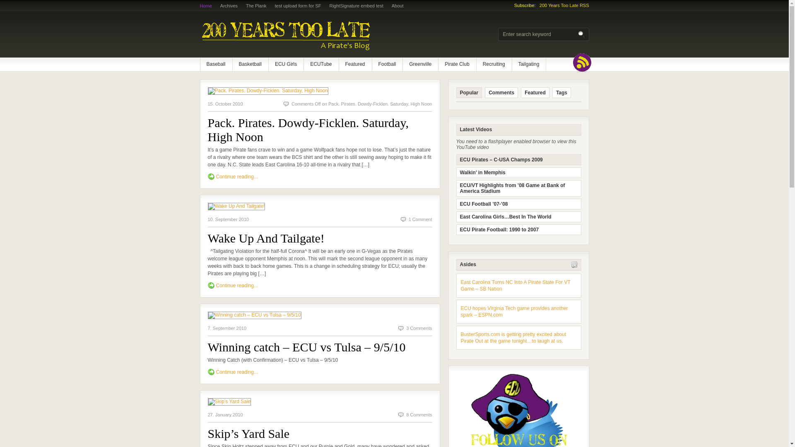 The width and height of the screenshot is (795, 447). I want to click on Continue reading..., so click(237, 372).